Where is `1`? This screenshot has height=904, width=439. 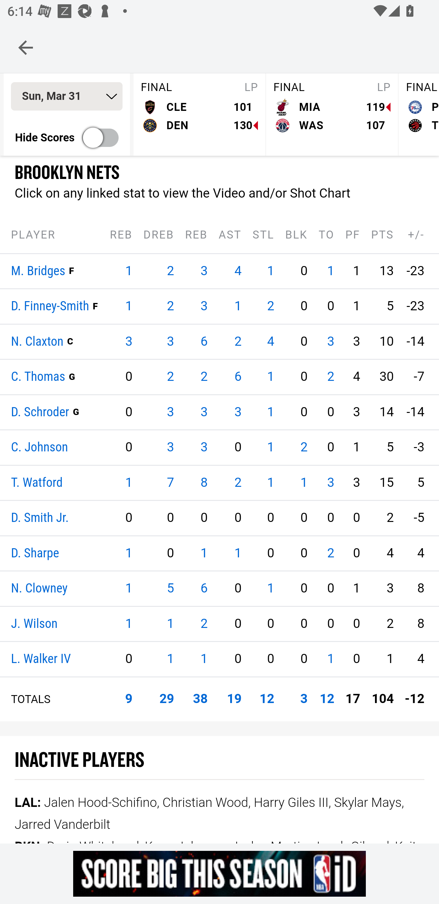
1 is located at coordinates (170, 659).